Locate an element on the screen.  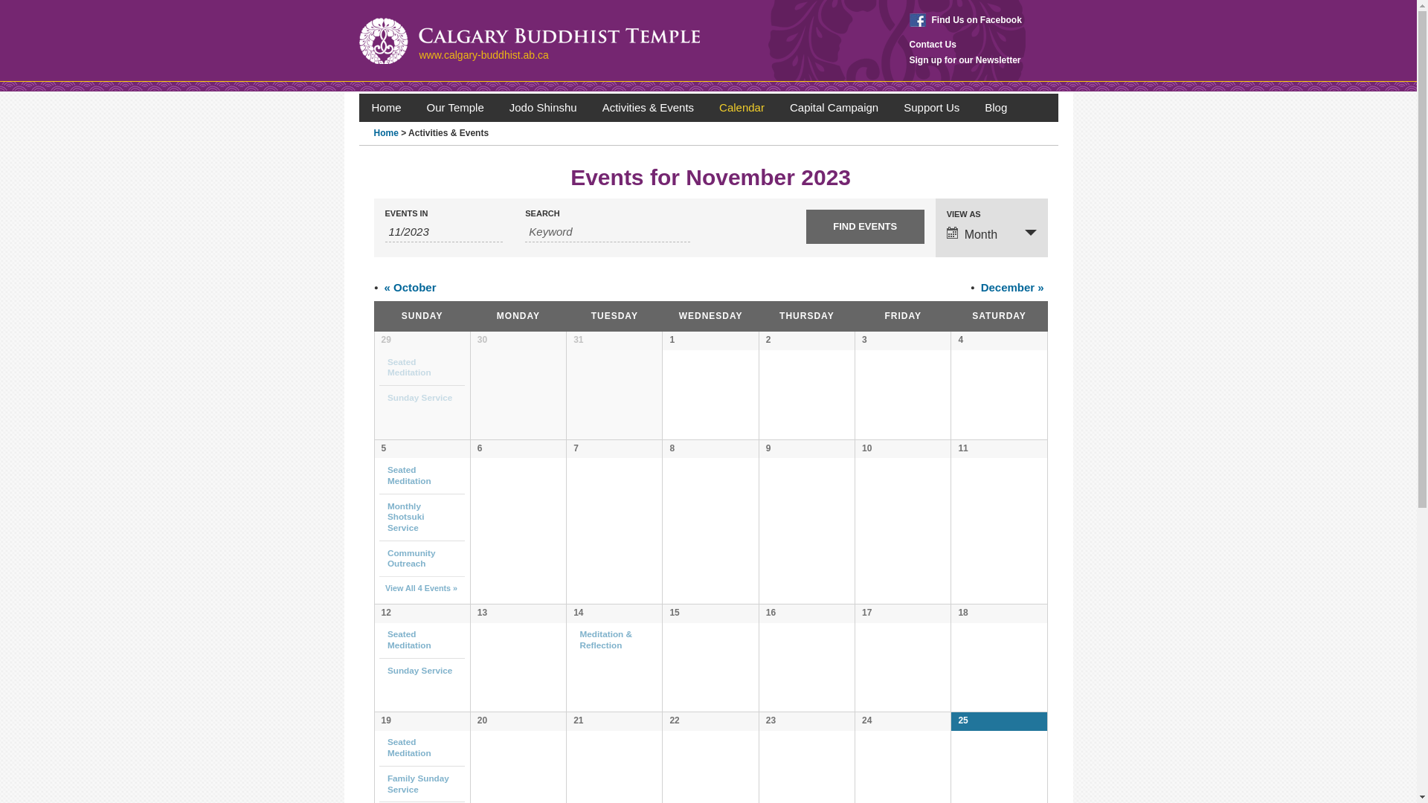
19 is located at coordinates (385, 720).